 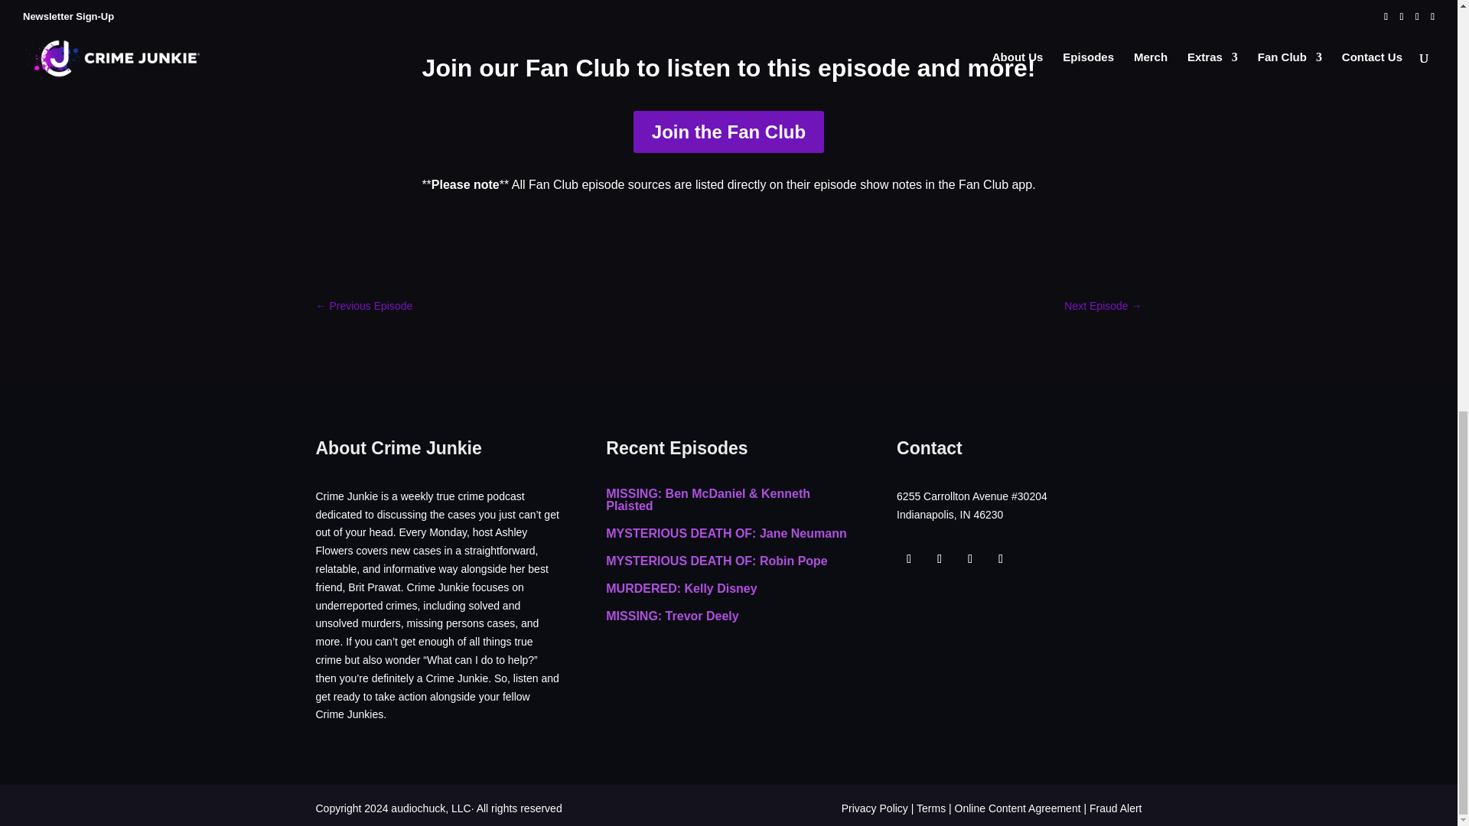 I want to click on Follow on Youtube, so click(x=1001, y=558).